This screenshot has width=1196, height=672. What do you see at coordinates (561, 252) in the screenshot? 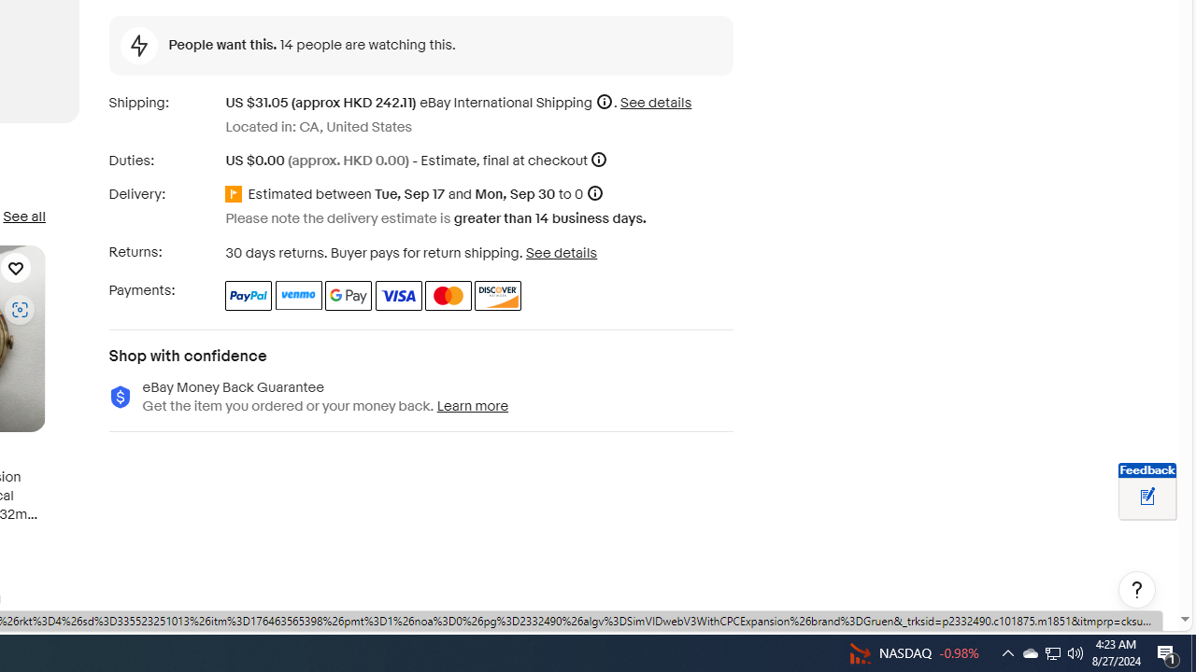
I see `See details - for more information about returns` at bounding box center [561, 252].